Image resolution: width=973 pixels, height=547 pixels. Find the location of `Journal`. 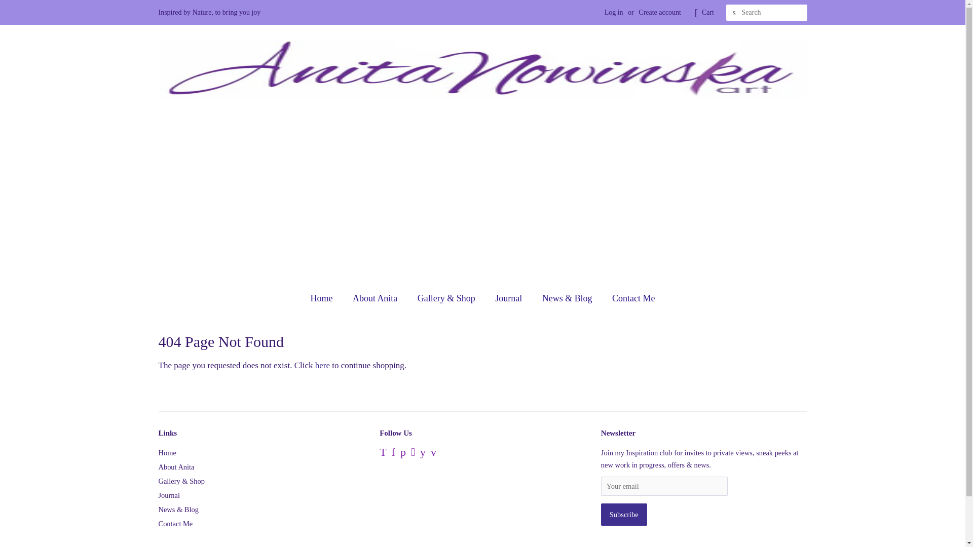

Journal is located at coordinates (169, 495).